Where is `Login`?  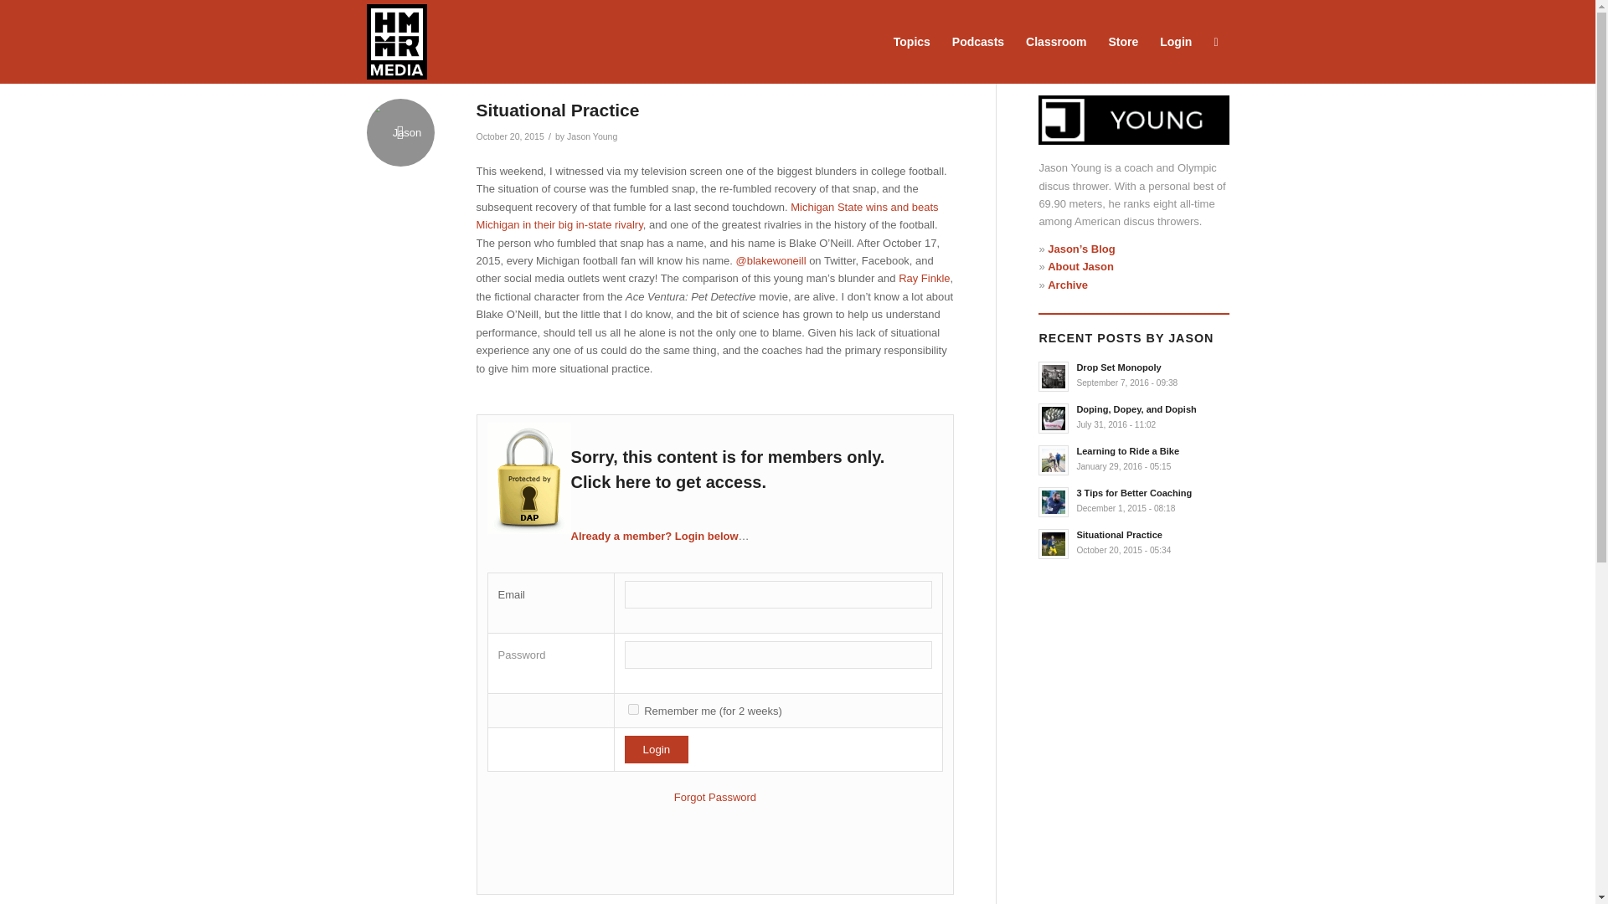
Login is located at coordinates (657, 749).